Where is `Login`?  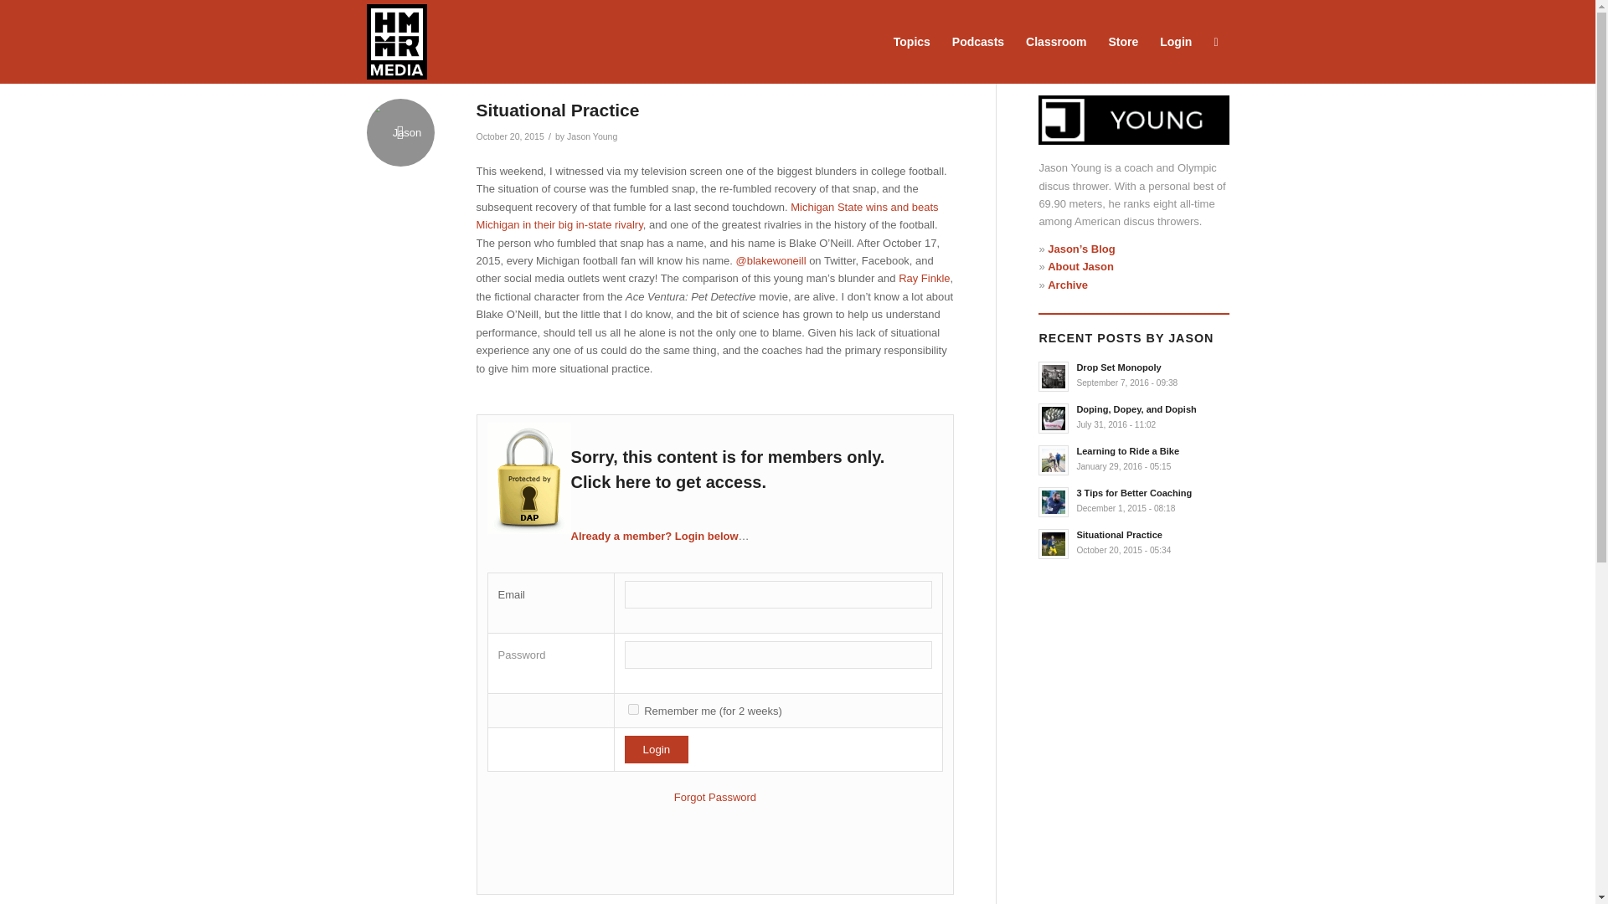
Login is located at coordinates (657, 749).